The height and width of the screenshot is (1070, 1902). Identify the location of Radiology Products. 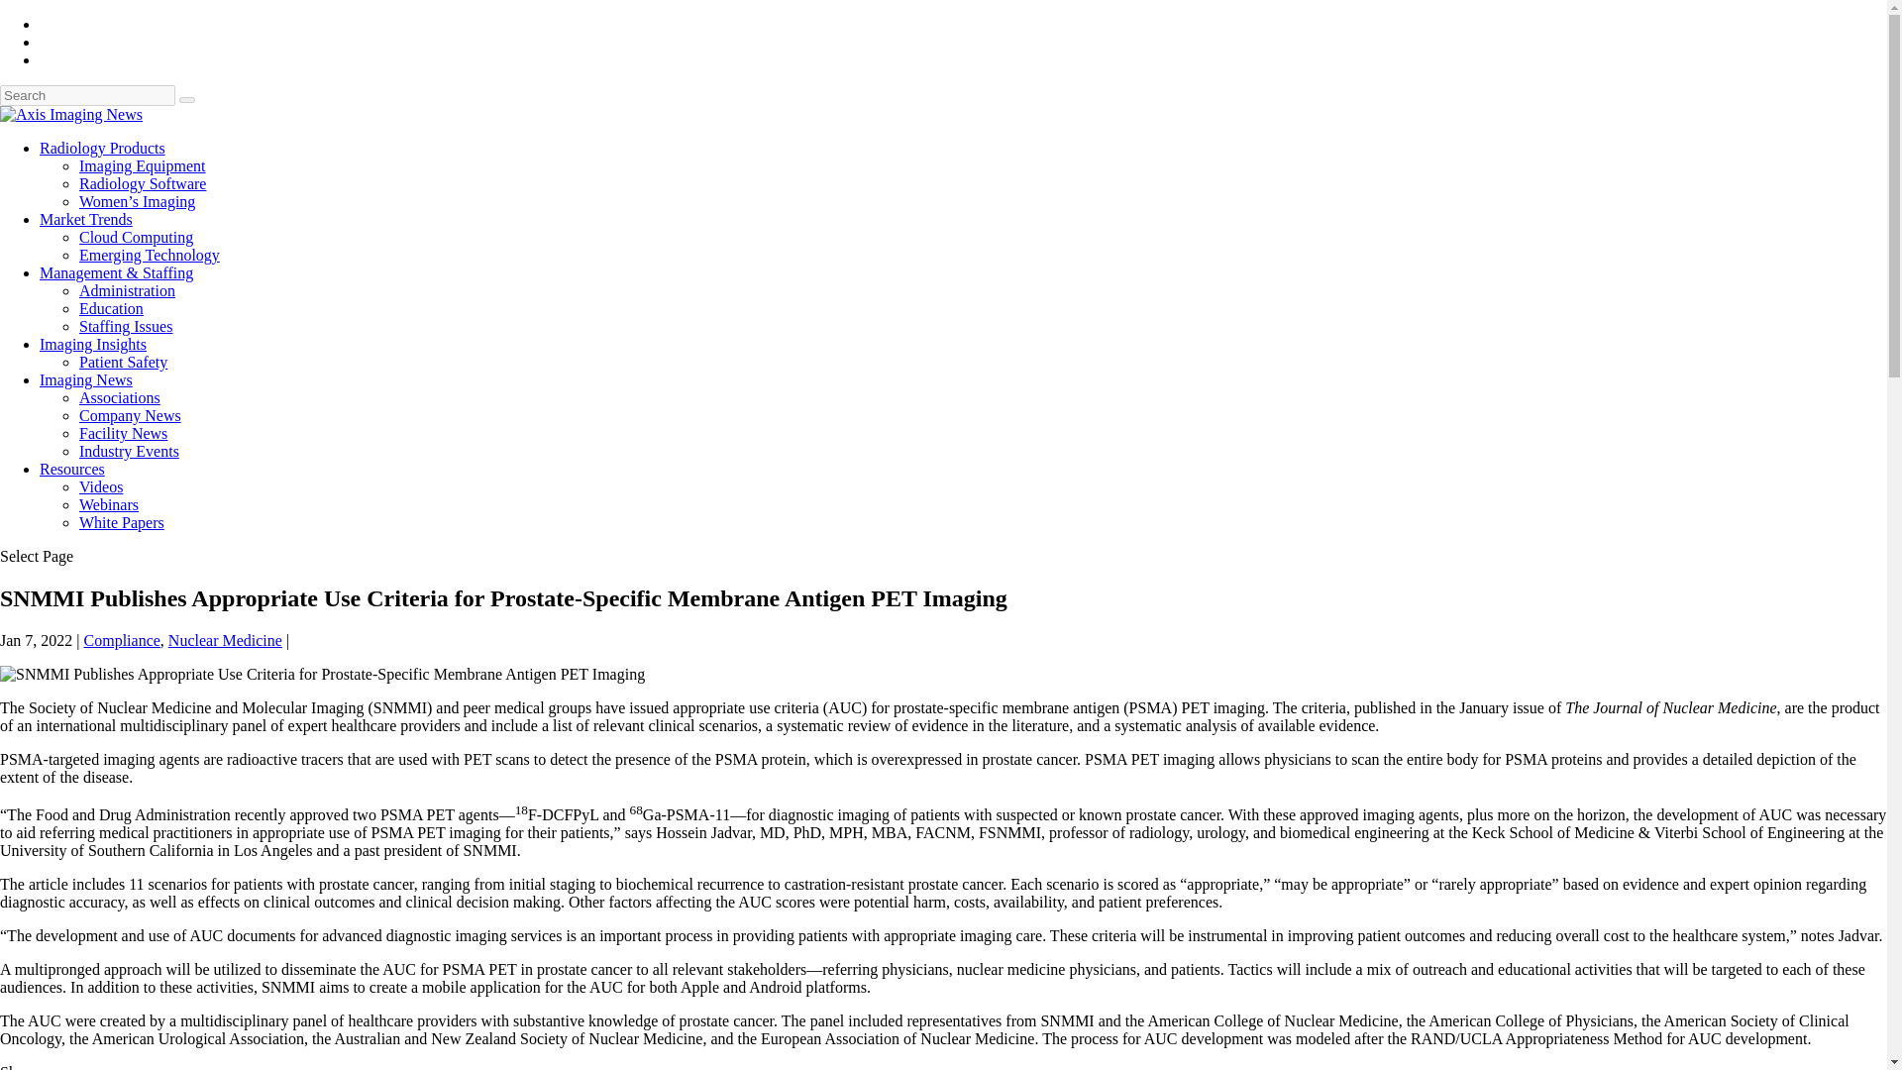
(103, 148).